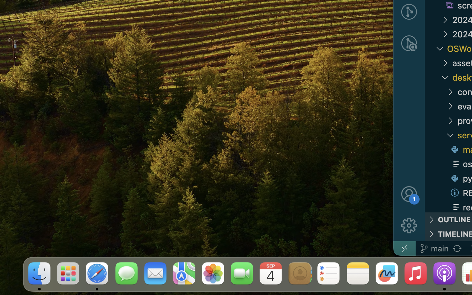  Describe the element at coordinates (434, 248) in the screenshot. I see `main ` at that location.